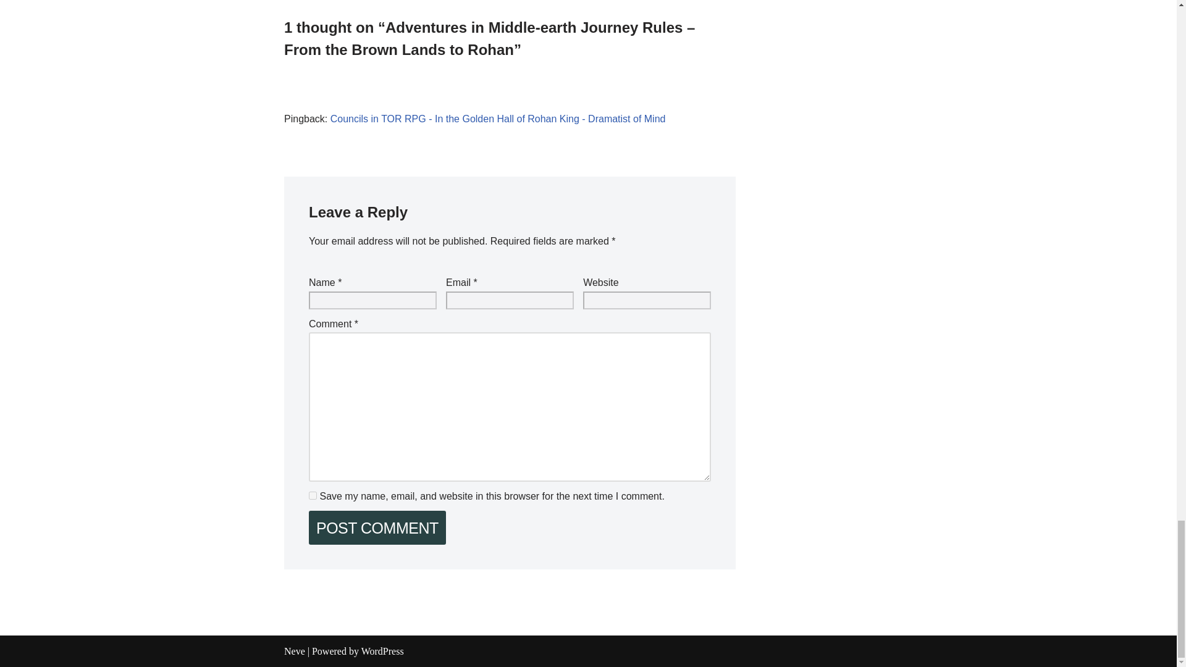  Describe the element at coordinates (377, 527) in the screenshot. I see `Post Comment` at that location.